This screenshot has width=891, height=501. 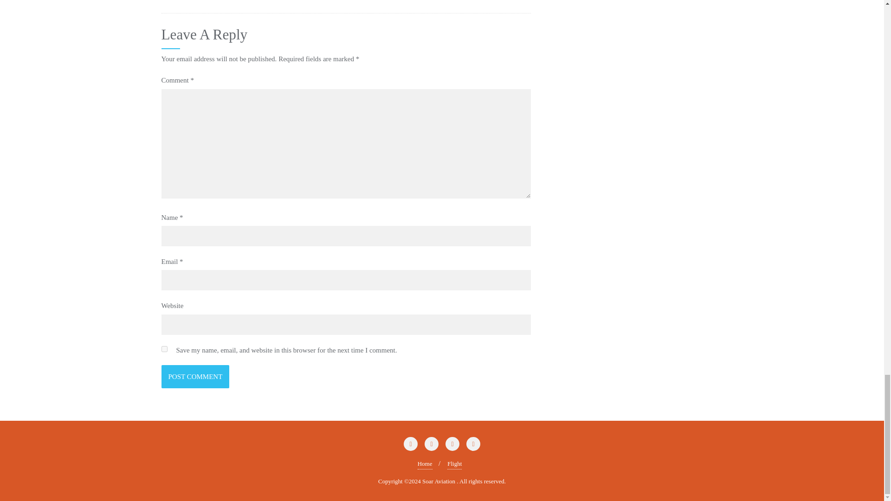 What do you see at coordinates (454, 464) in the screenshot?
I see `Flight` at bounding box center [454, 464].